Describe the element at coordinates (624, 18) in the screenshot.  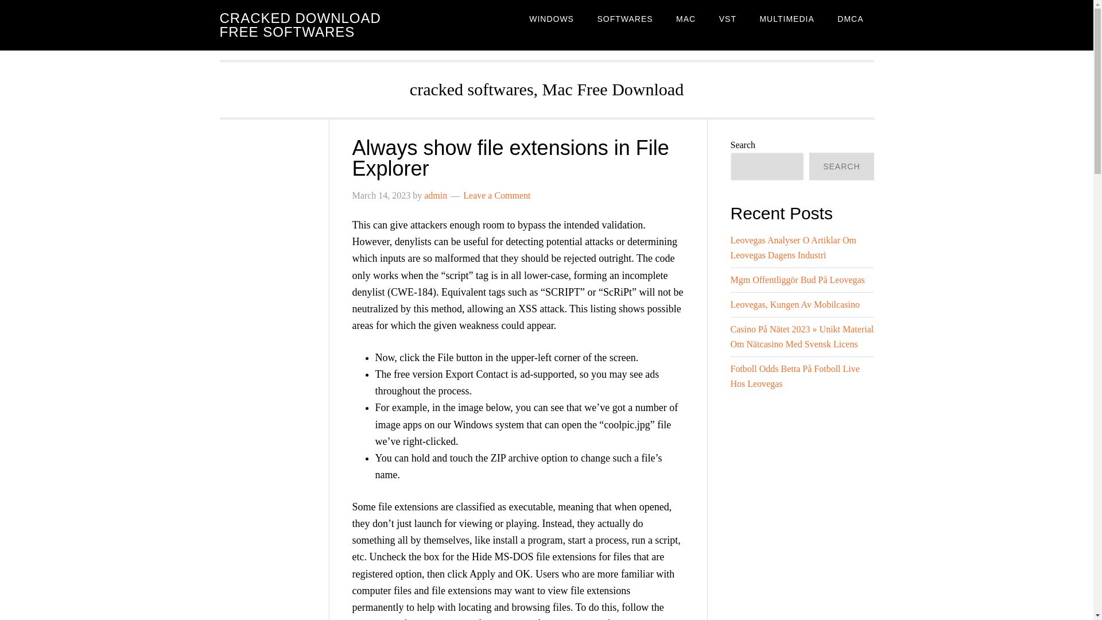
I see `SOFTWARES` at that location.